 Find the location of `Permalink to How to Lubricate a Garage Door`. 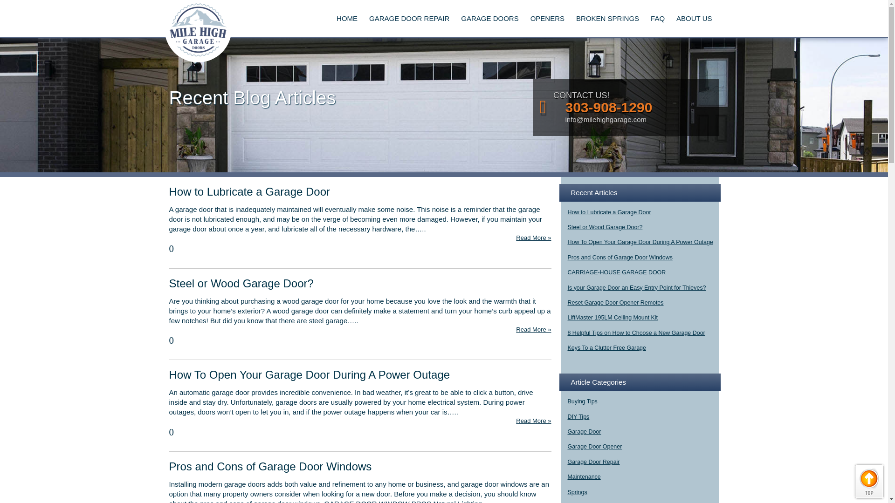

Permalink to How to Lubricate a Garage Door is located at coordinates (249, 192).